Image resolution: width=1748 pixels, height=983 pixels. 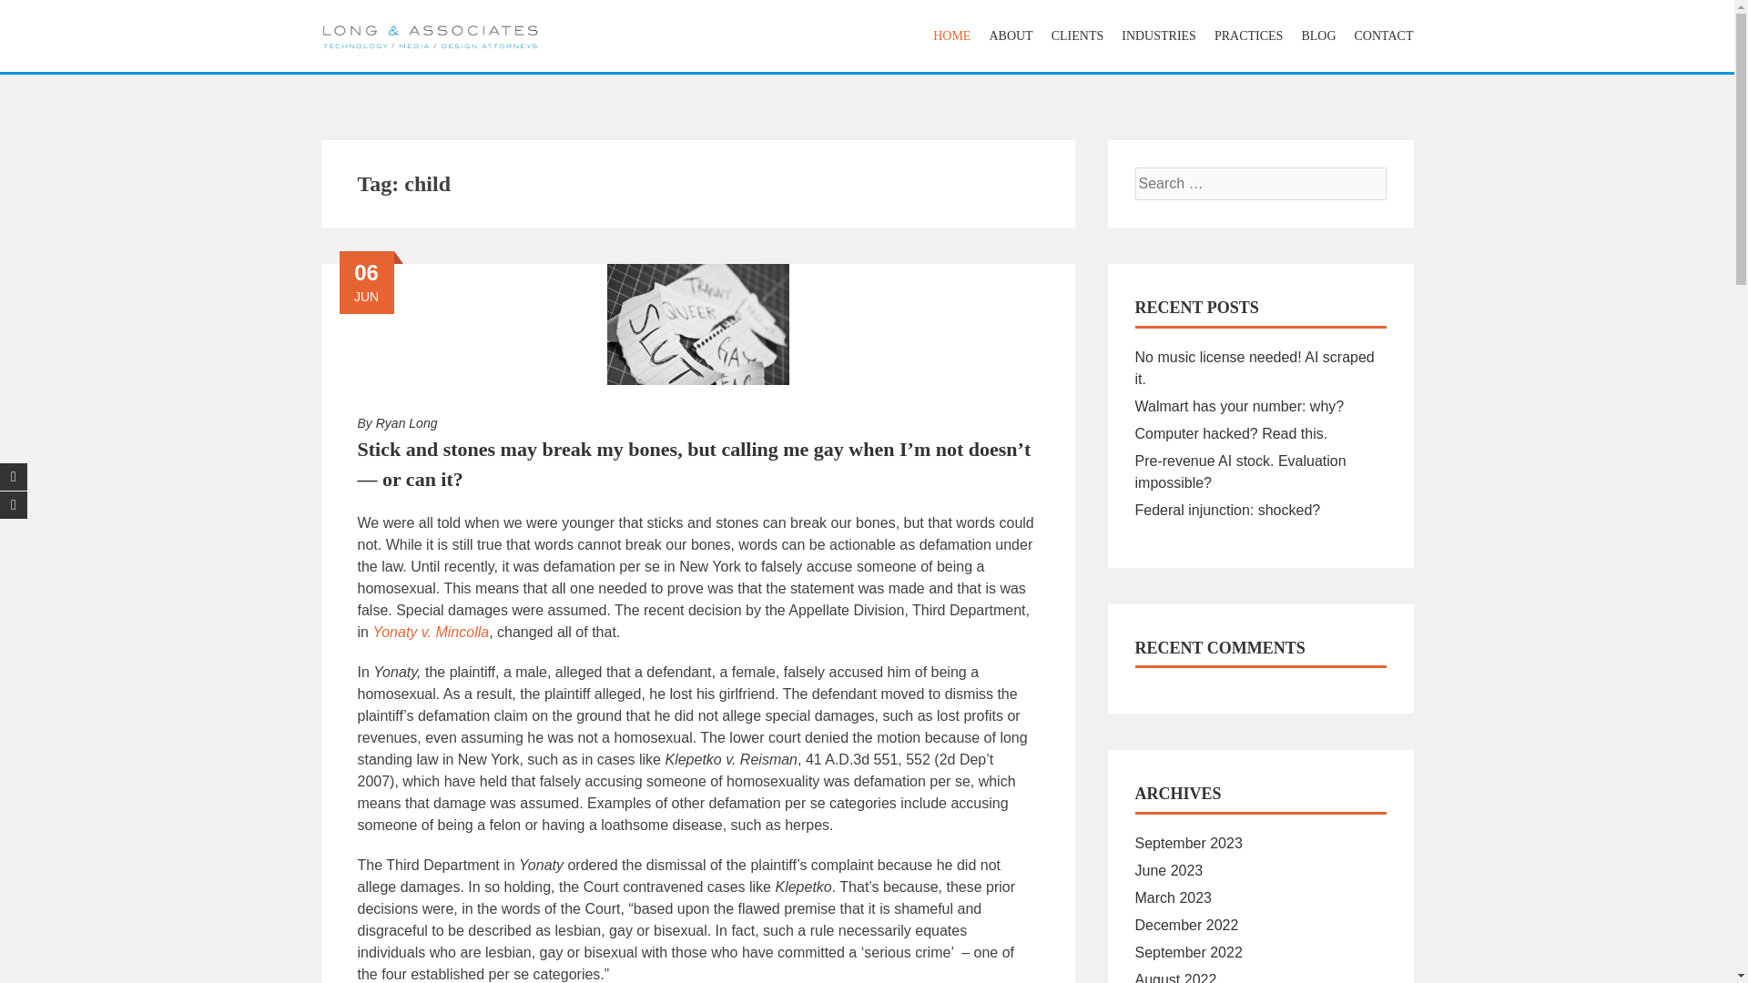 What do you see at coordinates (1380, 35) in the screenshot?
I see `CONTACT` at bounding box center [1380, 35].